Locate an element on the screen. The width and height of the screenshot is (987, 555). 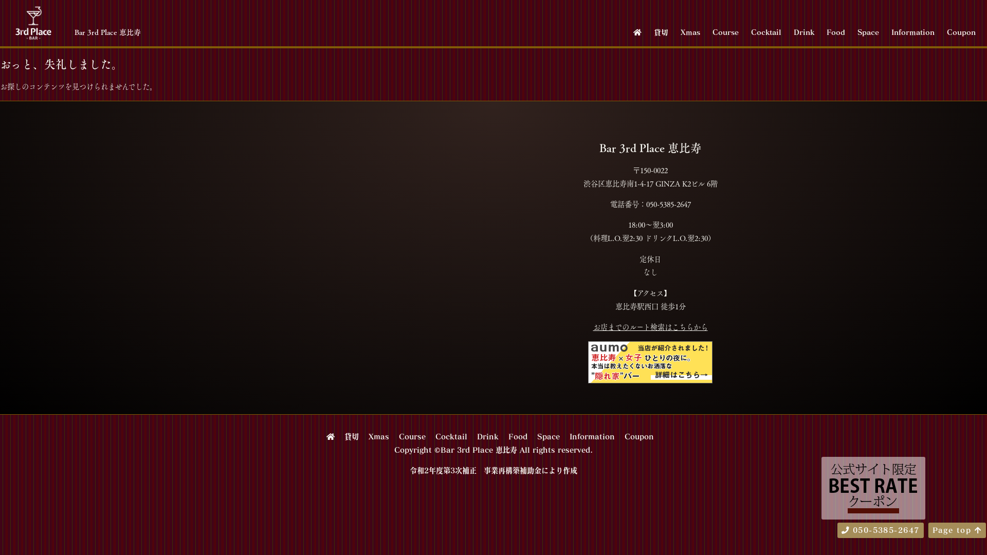
Page top is located at coordinates (957, 530).